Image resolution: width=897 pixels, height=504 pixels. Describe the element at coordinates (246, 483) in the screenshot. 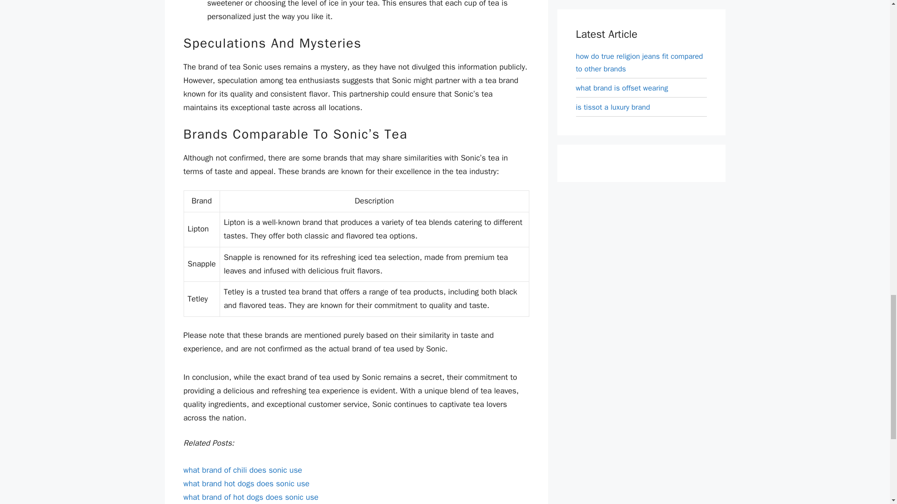

I see `what brand hot dogs does sonic use` at that location.